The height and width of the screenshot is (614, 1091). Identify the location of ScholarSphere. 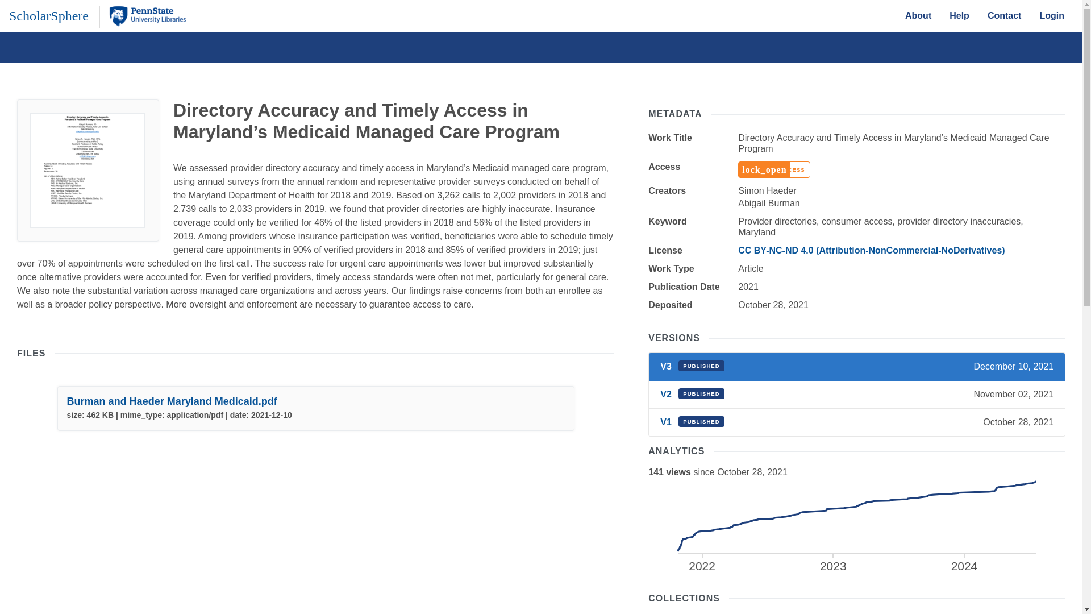
(1005, 15).